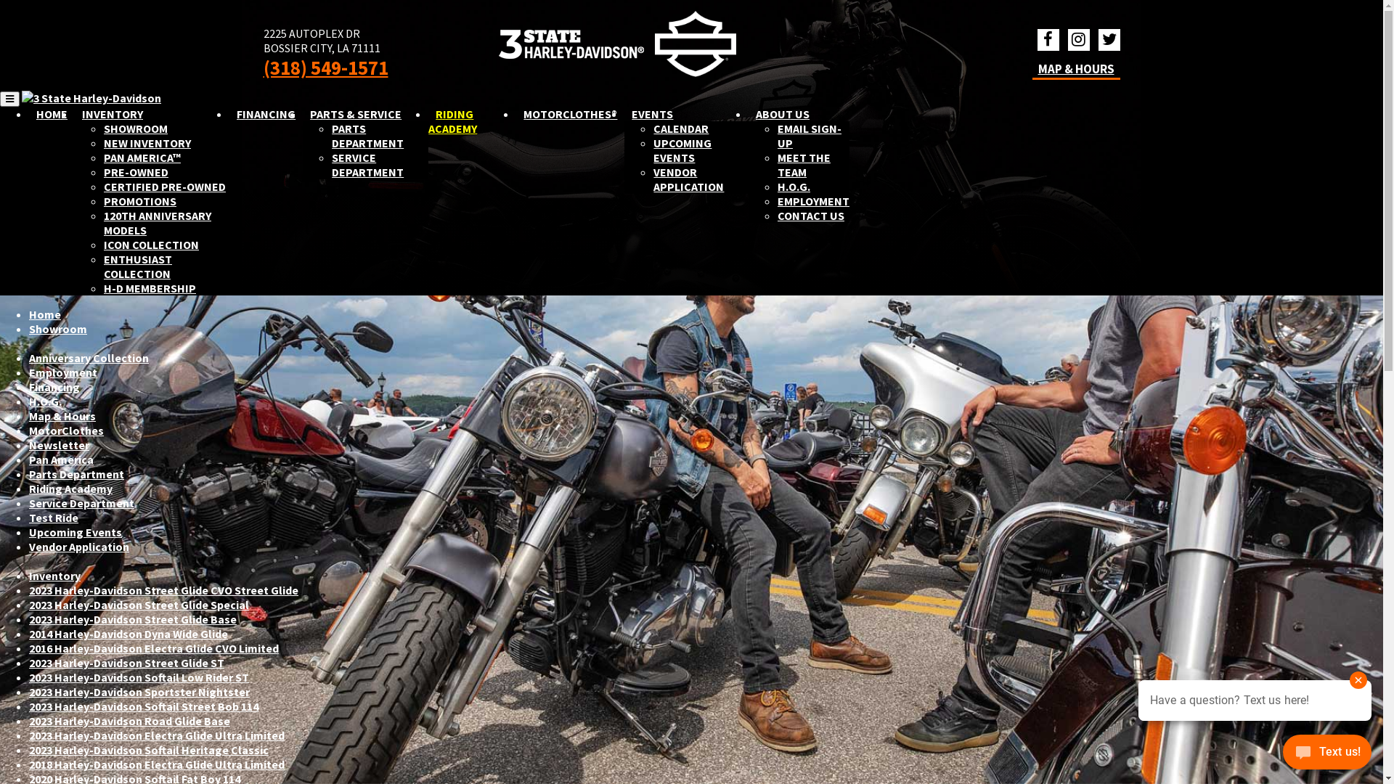  I want to click on Service Department, so click(81, 503).